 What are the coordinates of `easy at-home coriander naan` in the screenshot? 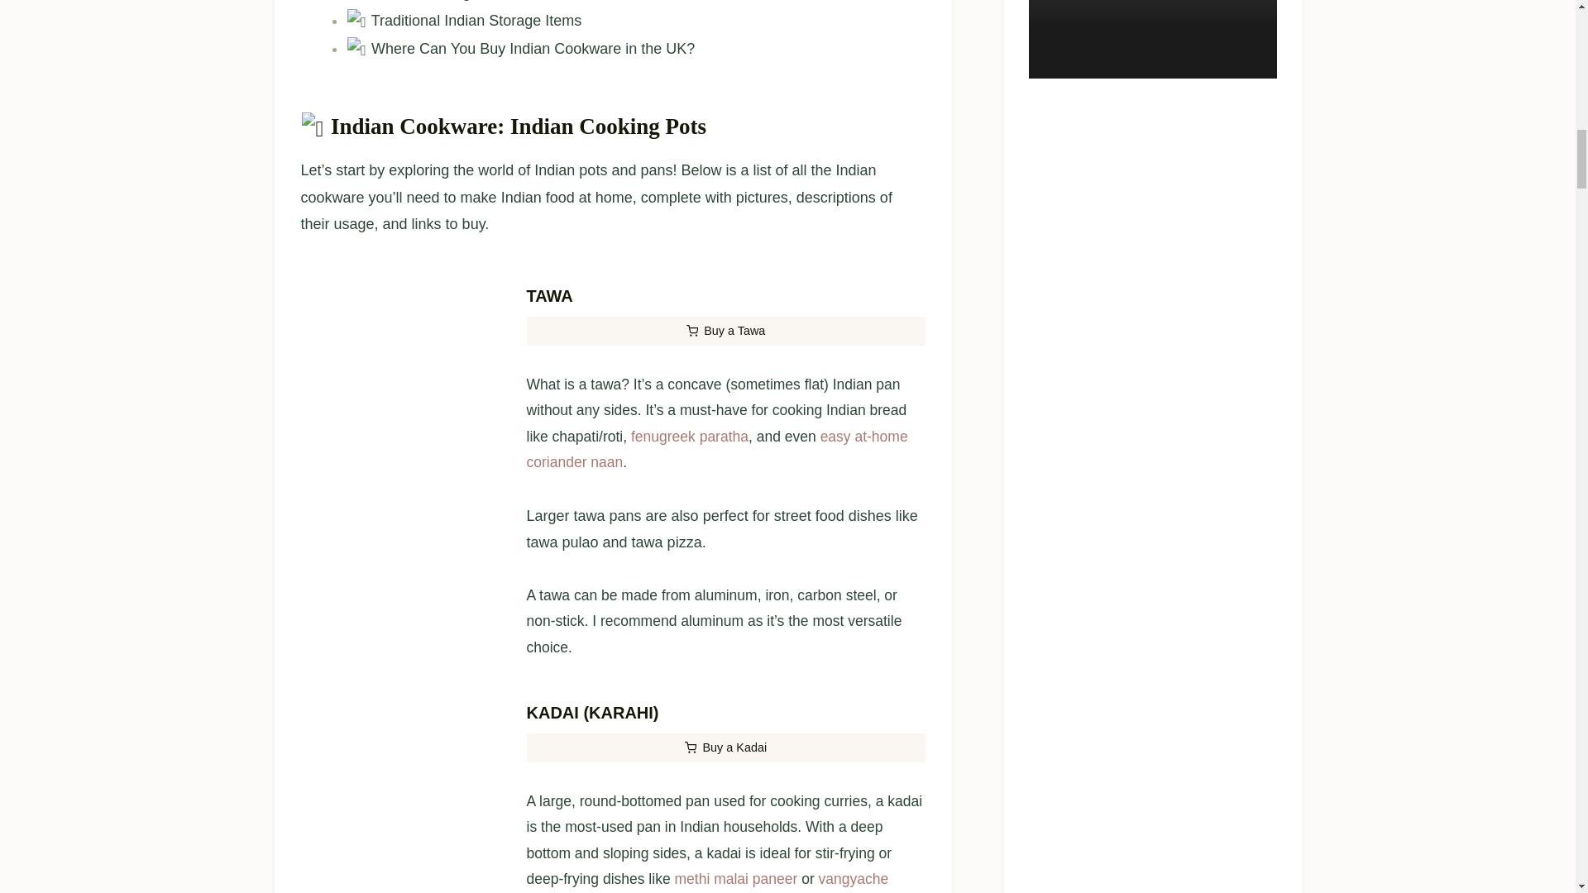 It's located at (716, 596).